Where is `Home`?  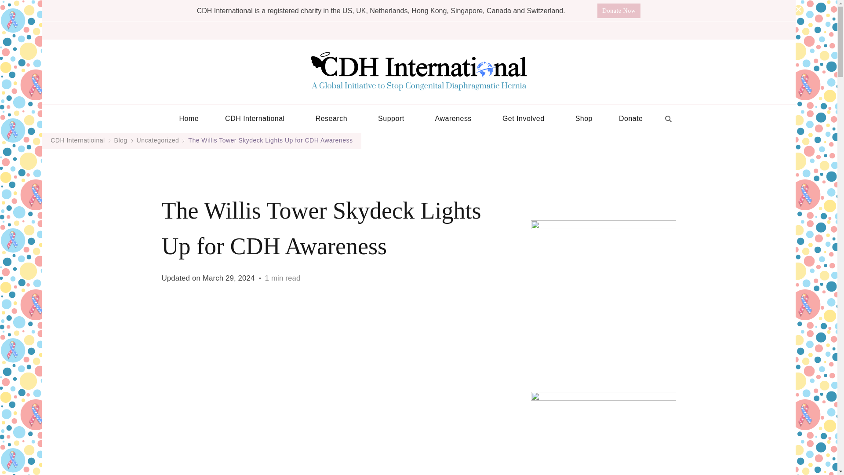 Home is located at coordinates (31, 138).